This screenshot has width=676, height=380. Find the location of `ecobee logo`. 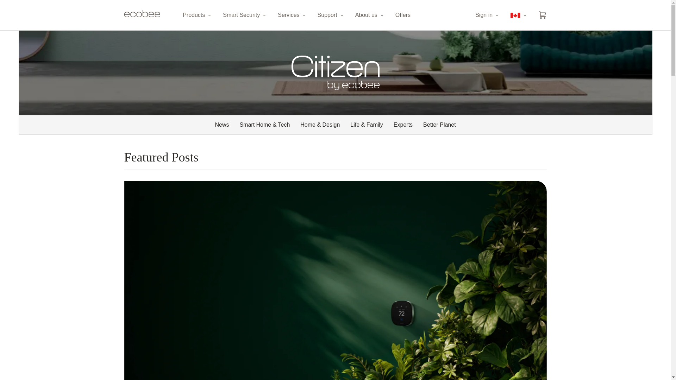

ecobee logo is located at coordinates (142, 13).